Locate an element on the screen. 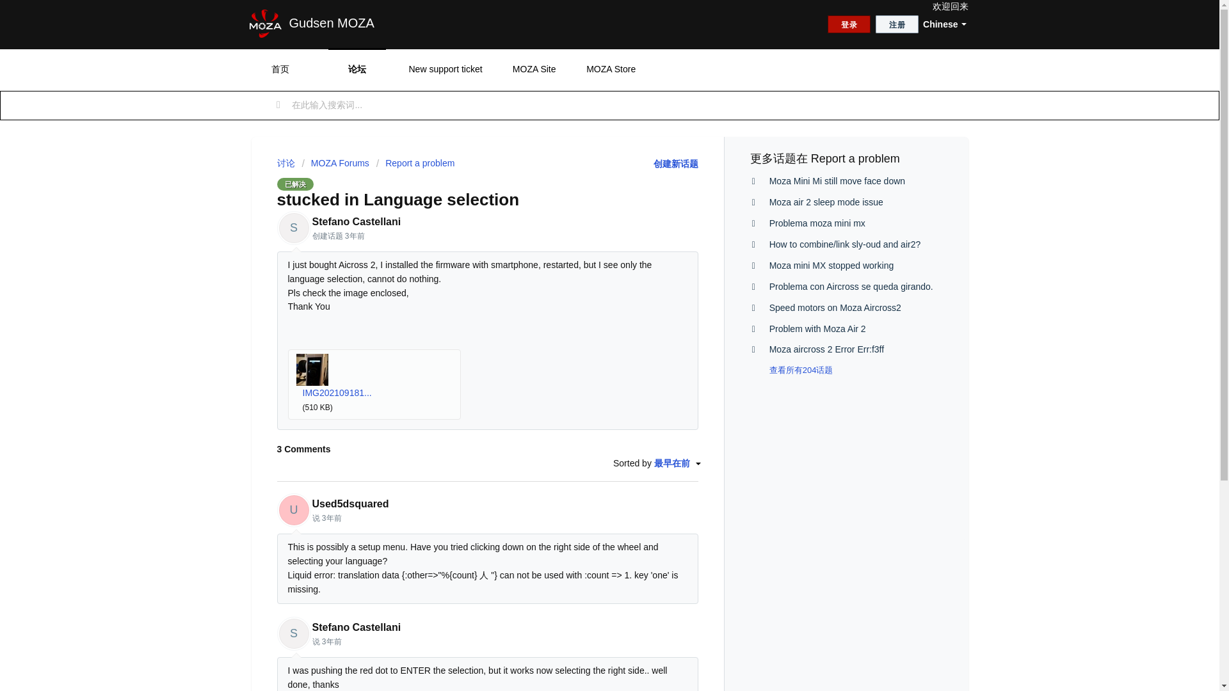  MOZA Store is located at coordinates (611, 69).